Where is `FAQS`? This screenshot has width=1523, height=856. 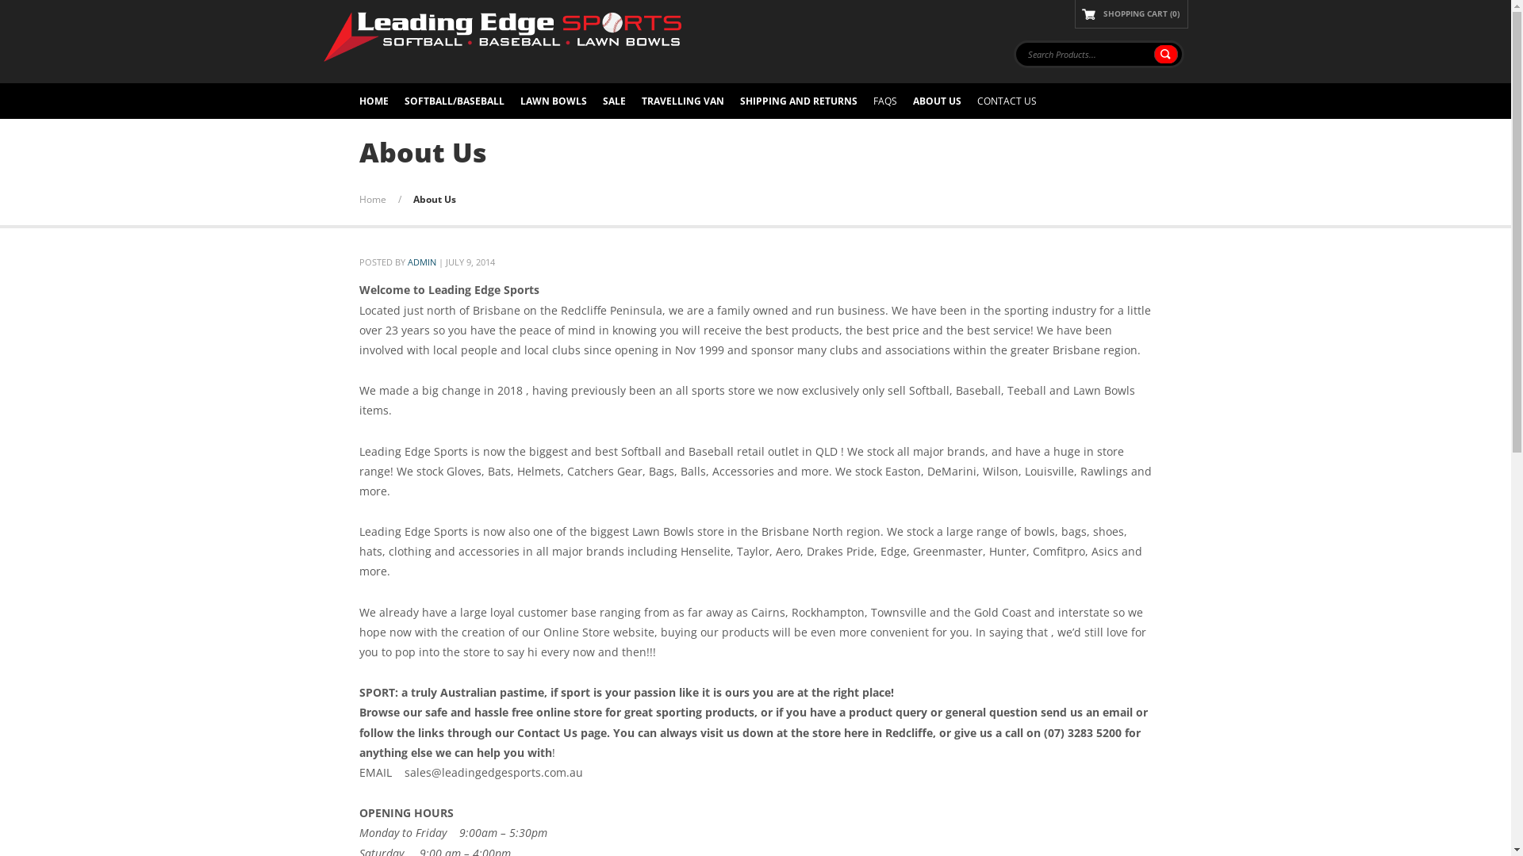
FAQS is located at coordinates (884, 101).